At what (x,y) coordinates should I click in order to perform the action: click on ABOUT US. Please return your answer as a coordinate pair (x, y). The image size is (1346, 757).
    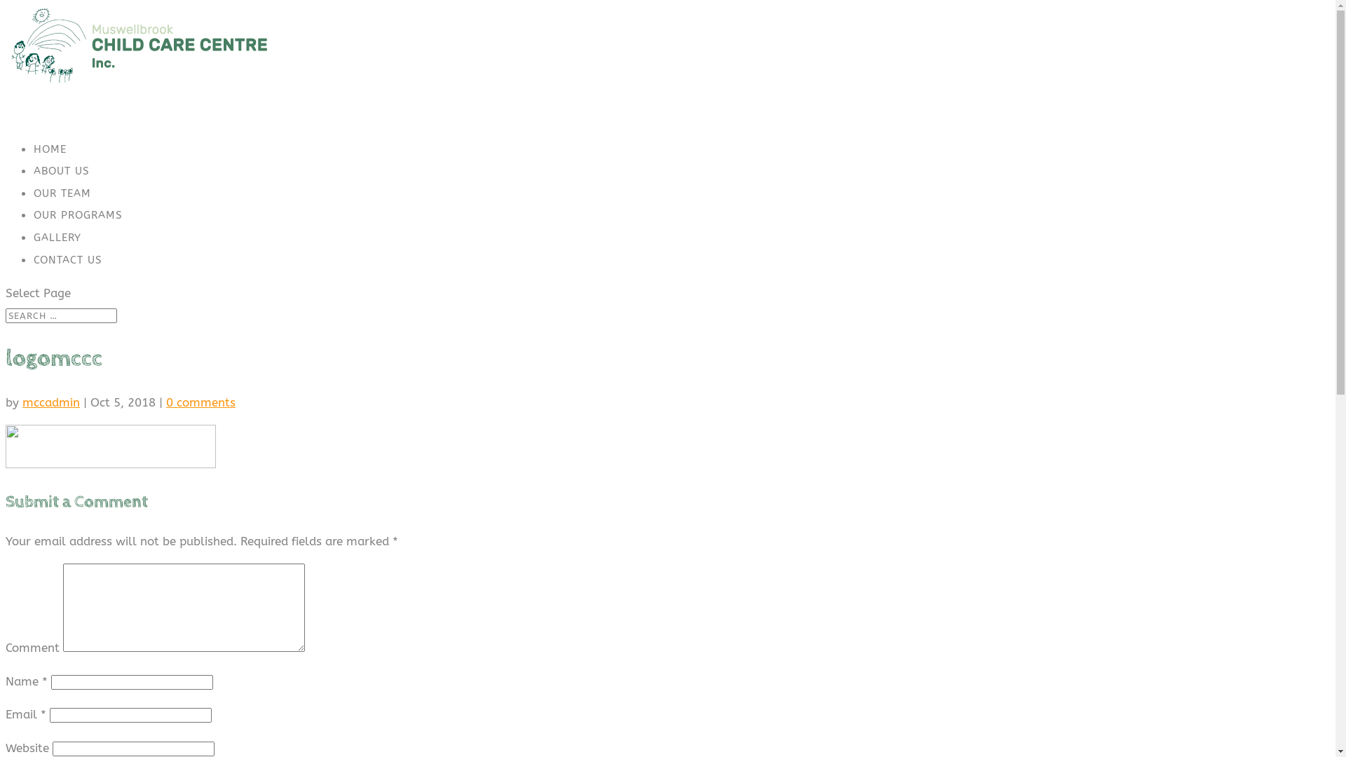
    Looking at the image, I should click on (62, 189).